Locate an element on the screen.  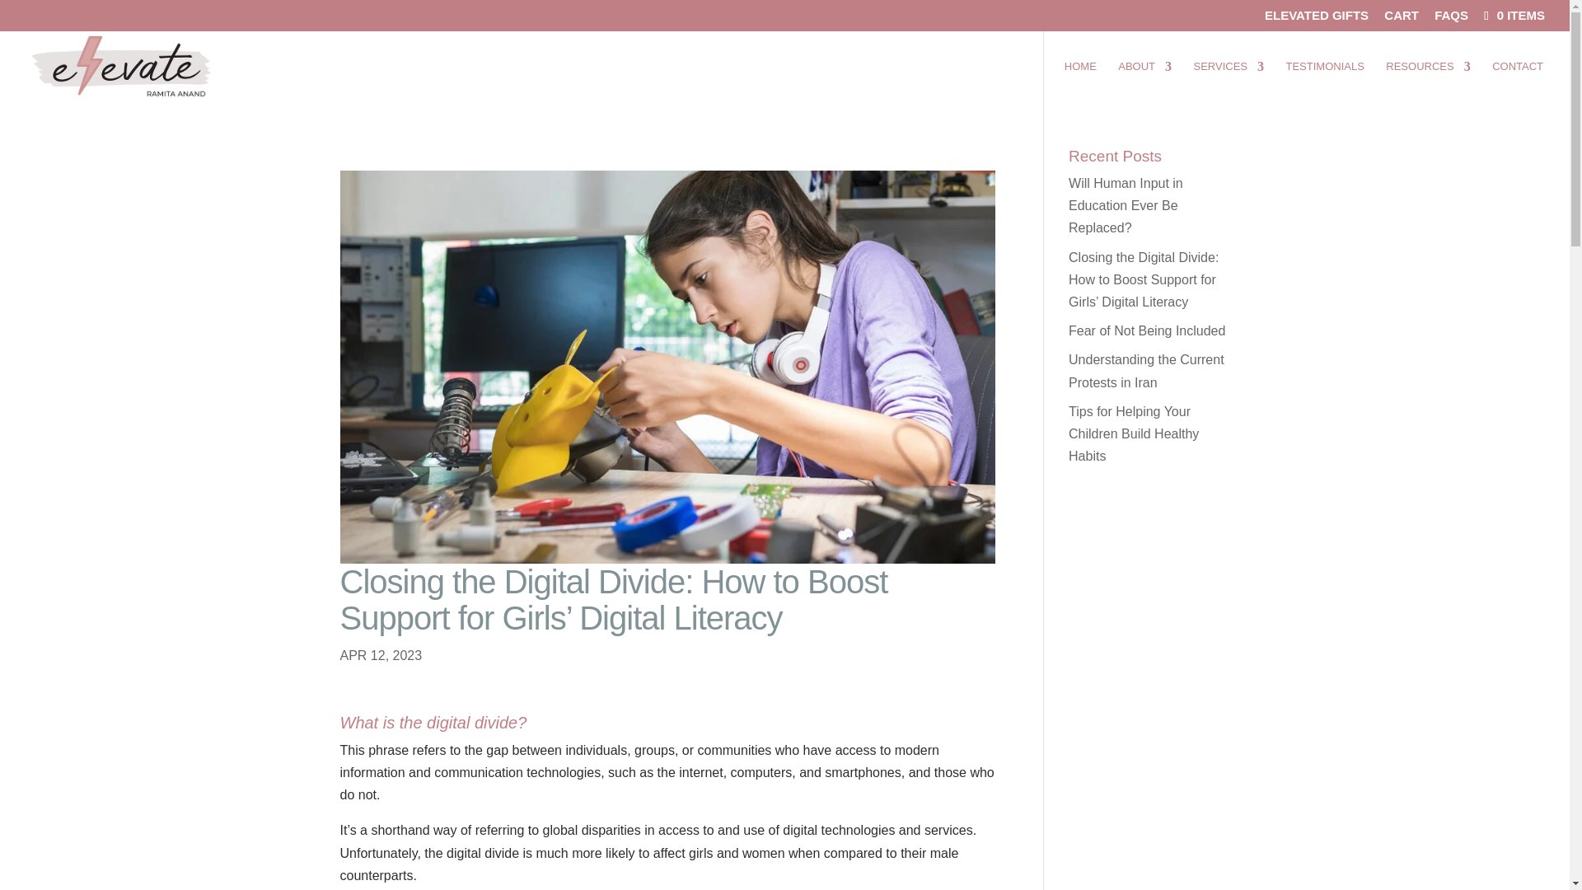
RESOURCES is located at coordinates (1427, 81).